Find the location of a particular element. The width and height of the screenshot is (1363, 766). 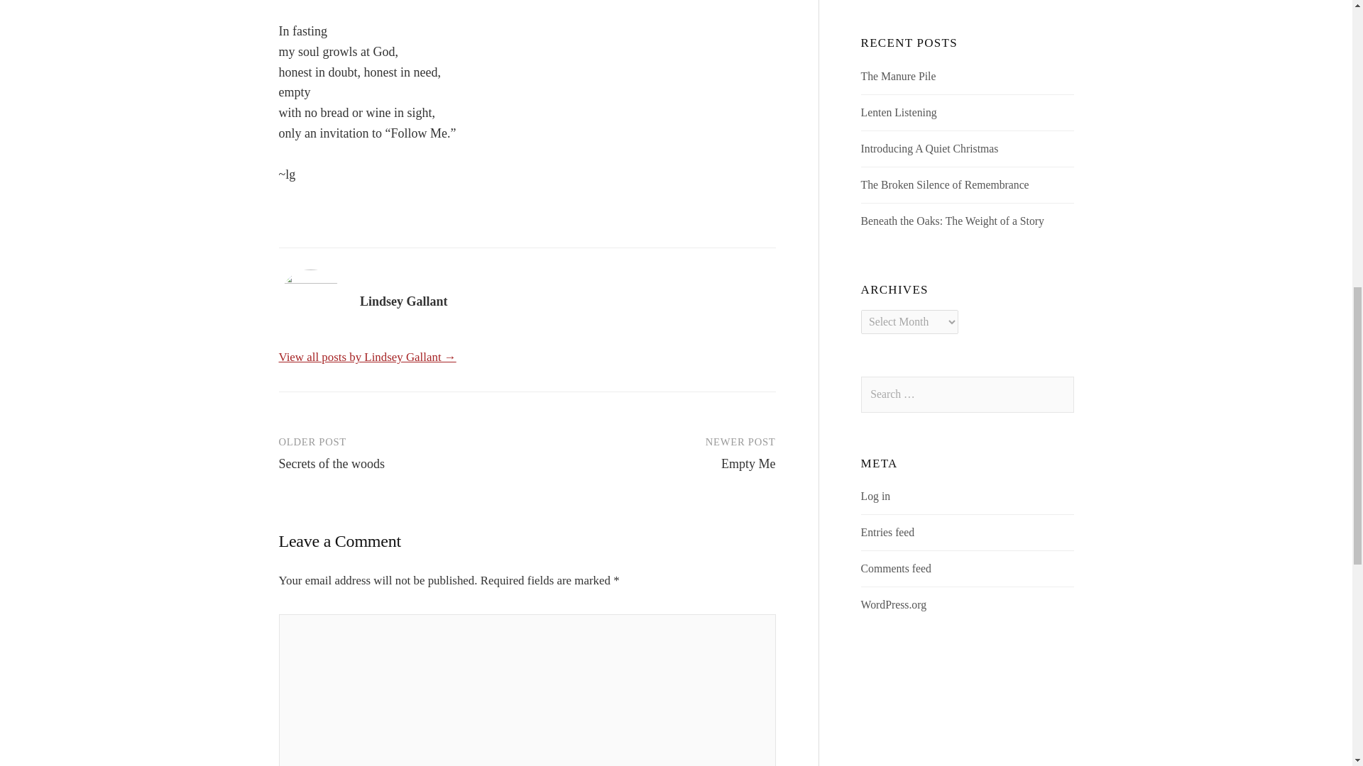

Entries feed is located at coordinates (887, 532).